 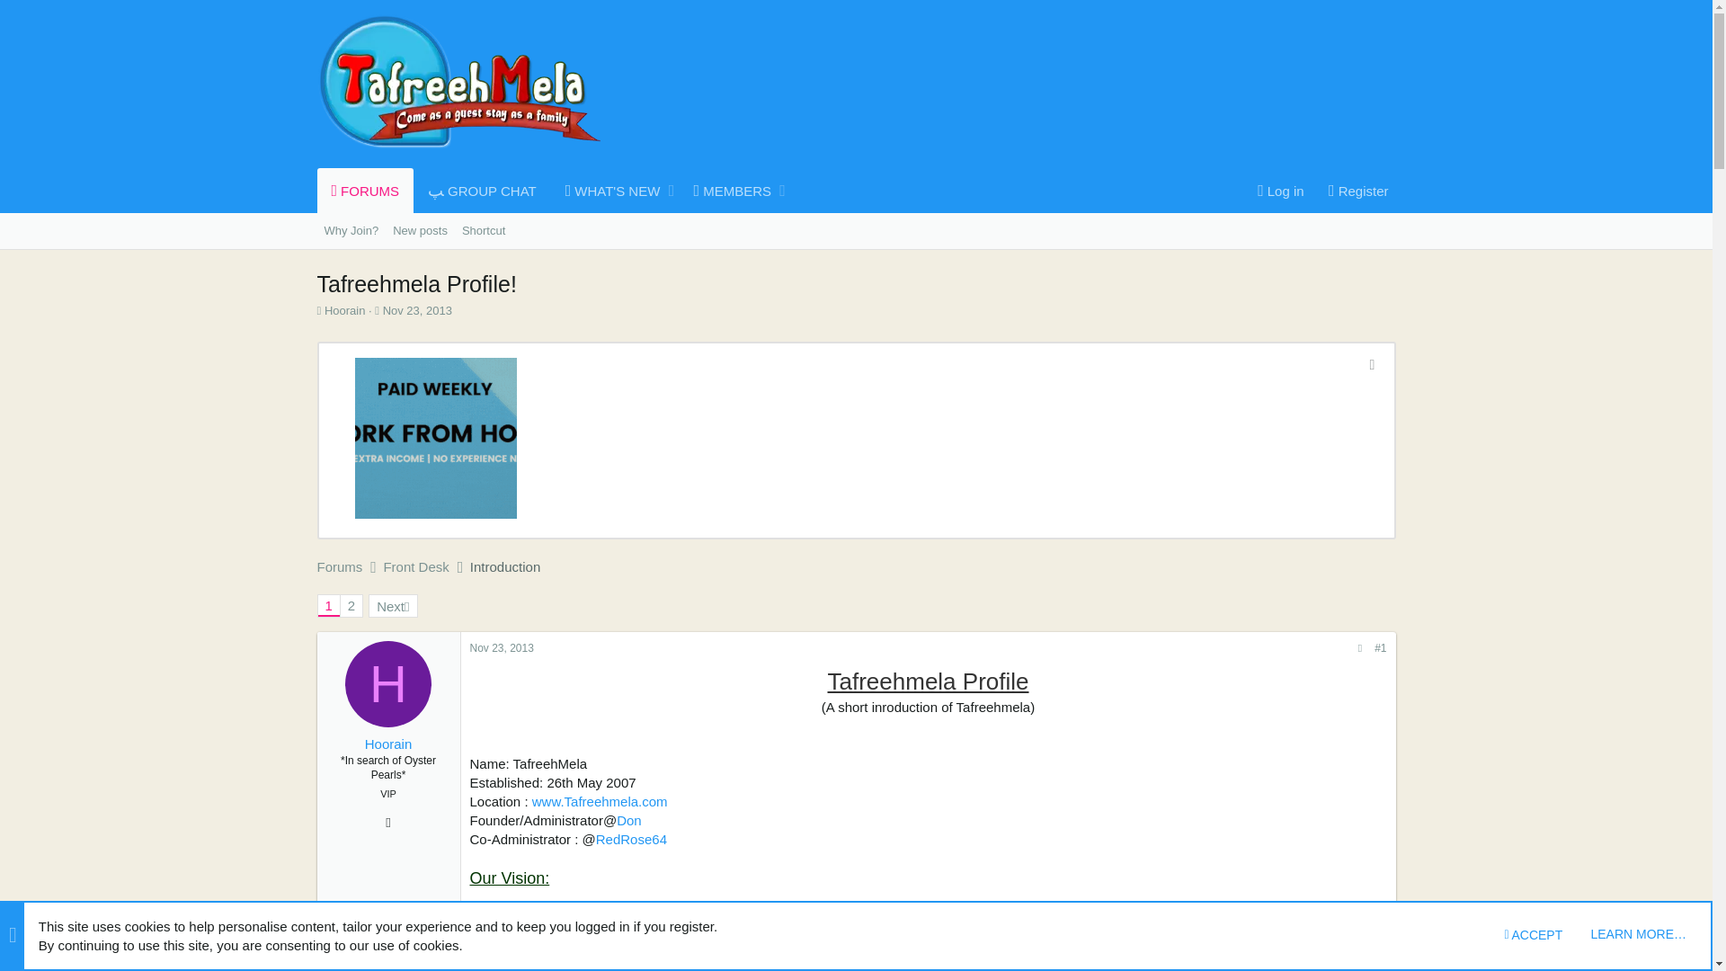 What do you see at coordinates (502, 647) in the screenshot?
I see `Nov 23, 2013 at 6:48 PM` at bounding box center [502, 647].